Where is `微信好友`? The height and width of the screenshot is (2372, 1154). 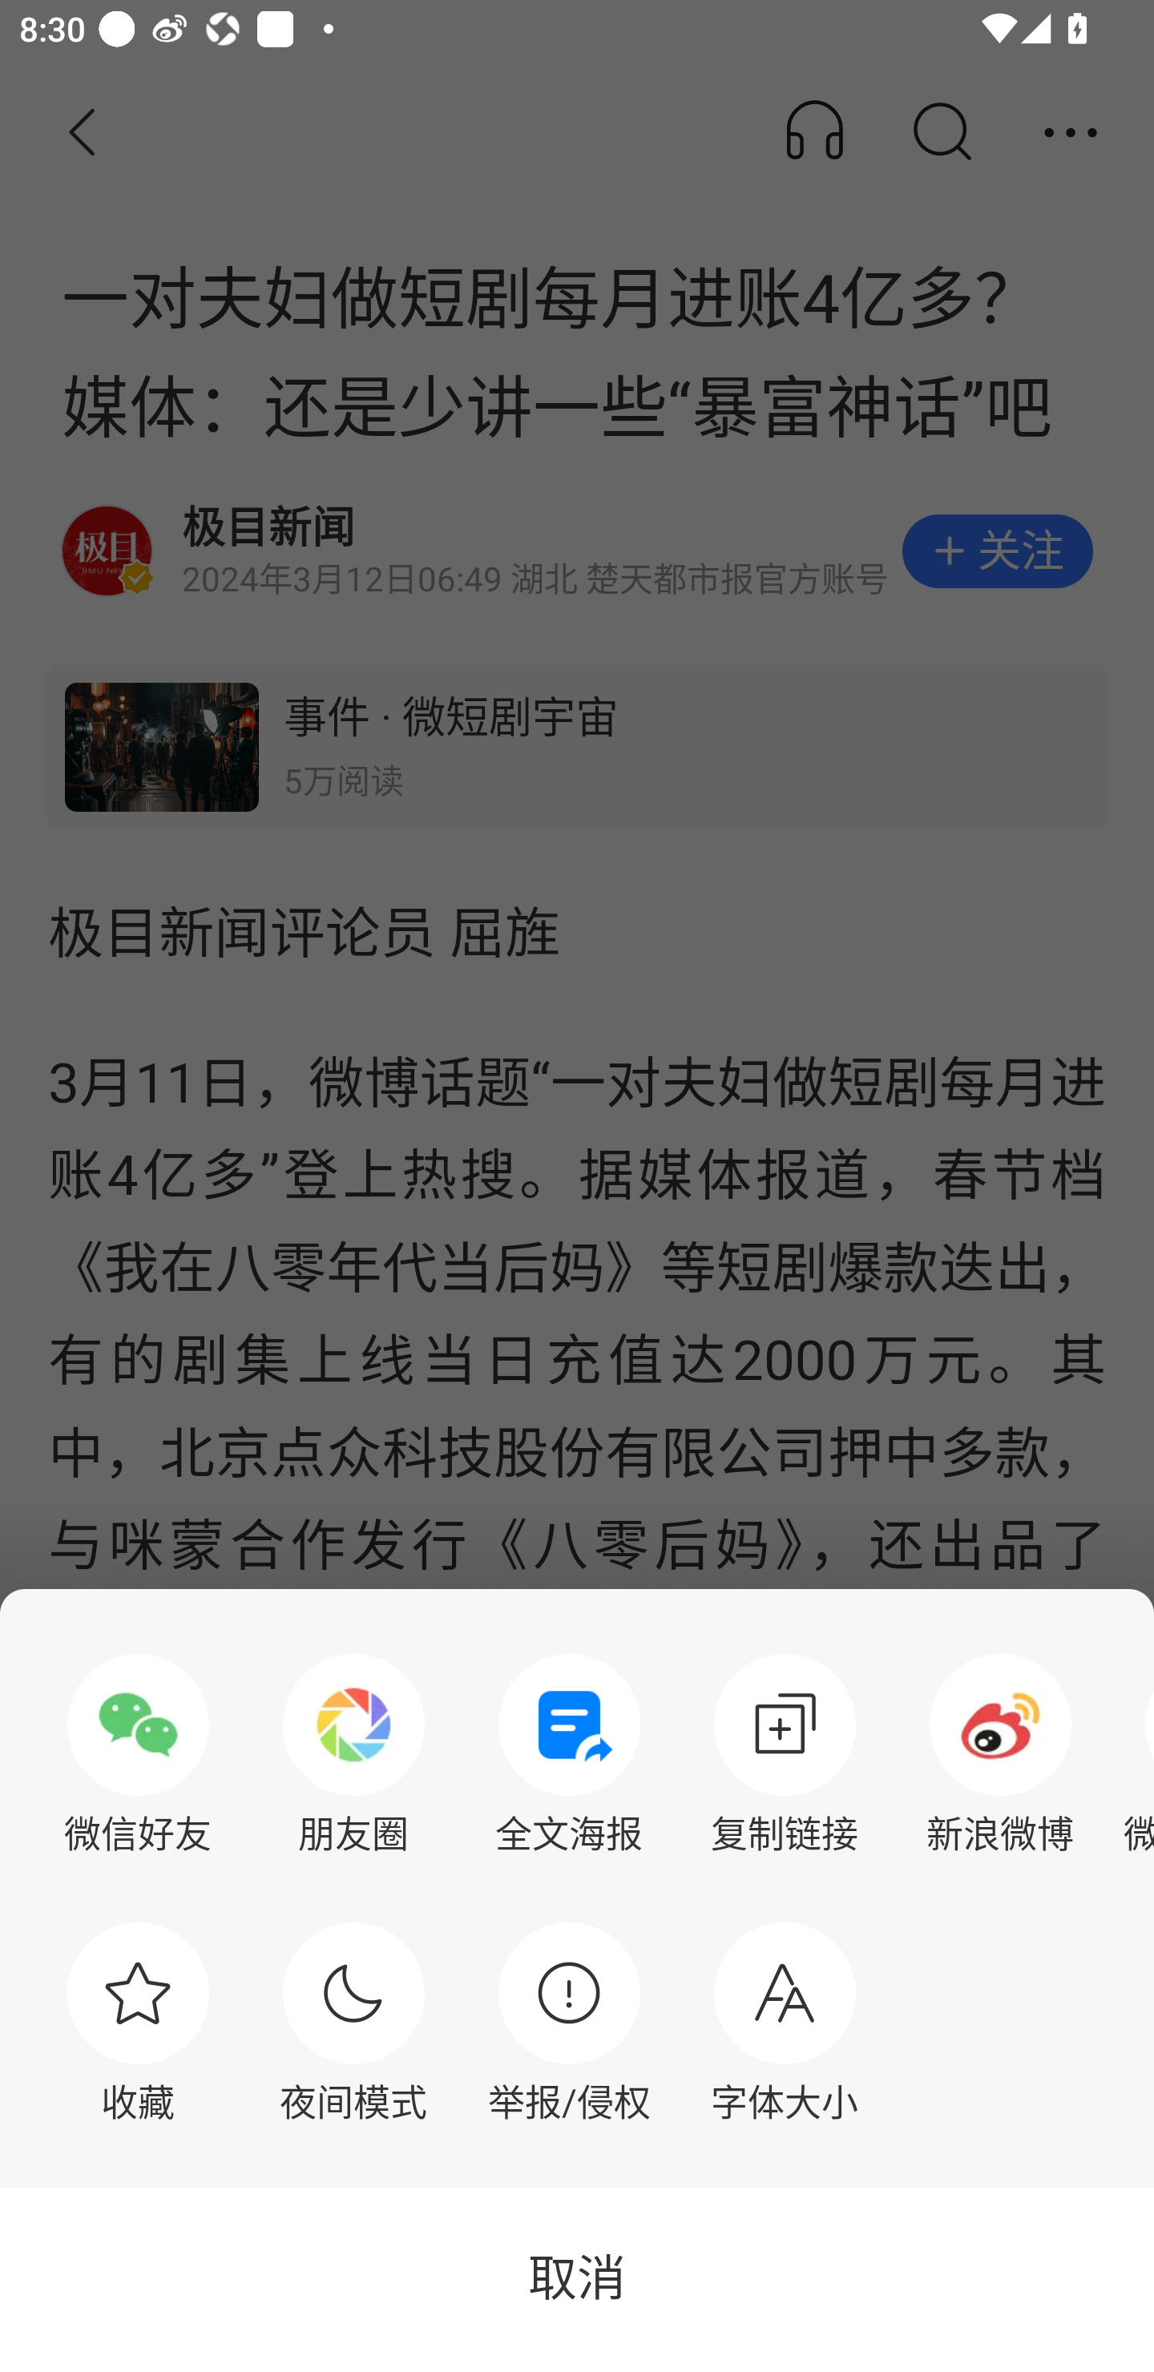 微信好友 is located at coordinates (138, 1755).